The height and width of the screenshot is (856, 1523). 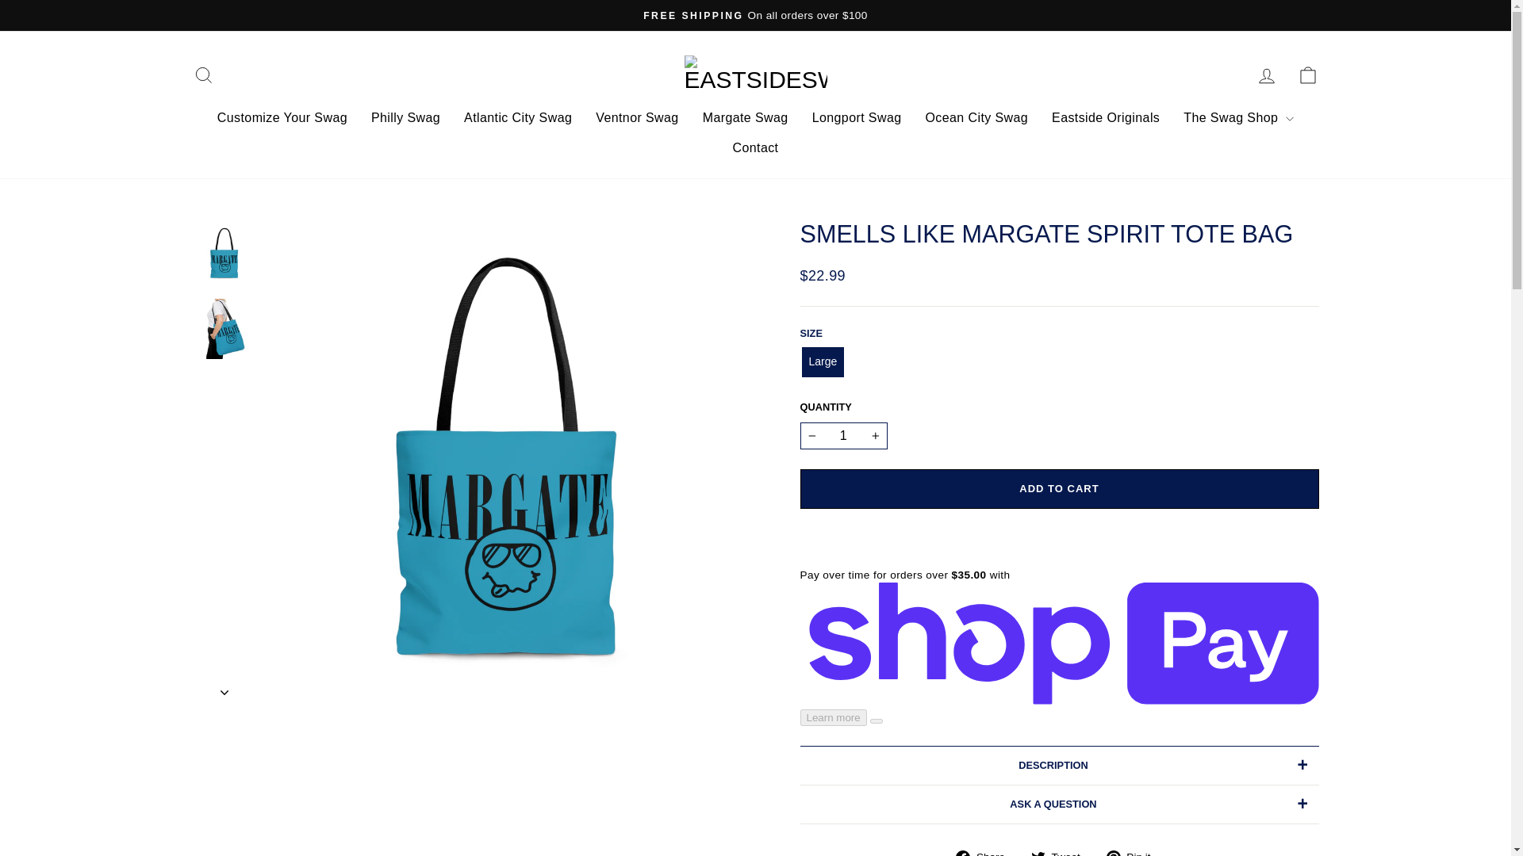 What do you see at coordinates (1266, 76) in the screenshot?
I see `icon-search` at bounding box center [1266, 76].